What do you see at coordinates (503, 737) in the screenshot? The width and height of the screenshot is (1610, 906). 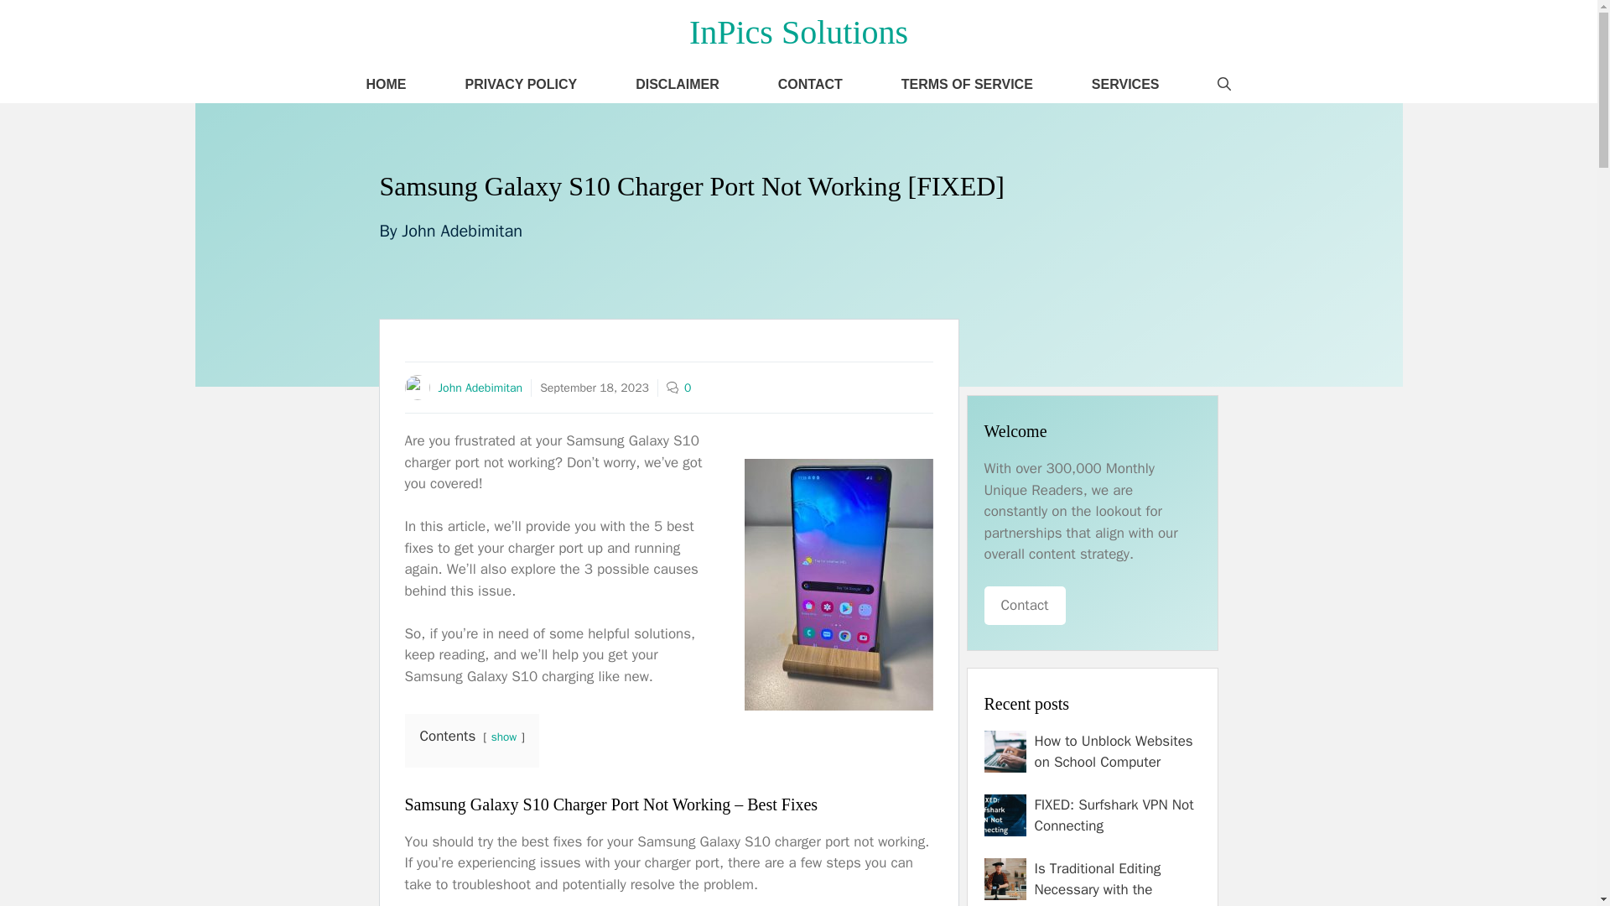 I see `show` at bounding box center [503, 737].